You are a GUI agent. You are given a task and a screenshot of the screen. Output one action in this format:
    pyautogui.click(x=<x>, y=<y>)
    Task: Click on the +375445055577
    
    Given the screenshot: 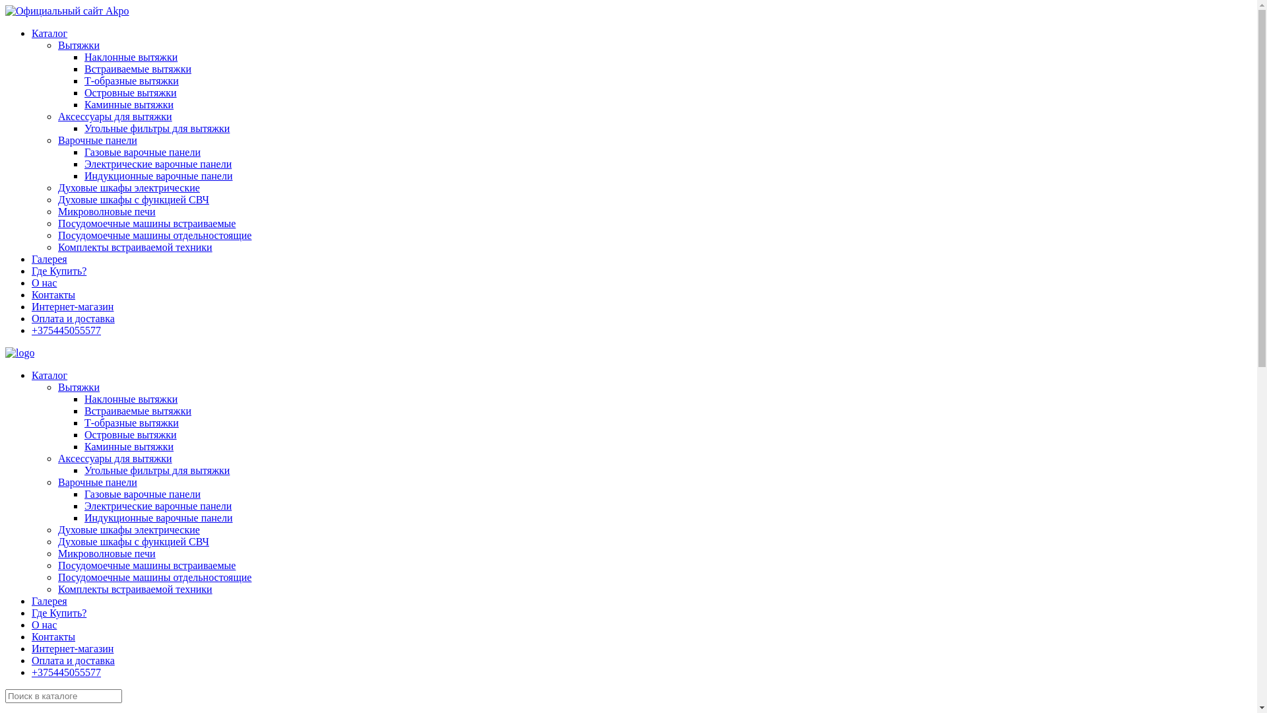 What is the action you would take?
    pyautogui.click(x=66, y=330)
    